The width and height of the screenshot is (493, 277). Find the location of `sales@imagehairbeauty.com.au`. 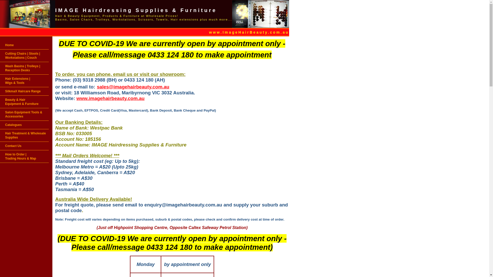

sales@imagehairbeauty.com.au is located at coordinates (133, 87).